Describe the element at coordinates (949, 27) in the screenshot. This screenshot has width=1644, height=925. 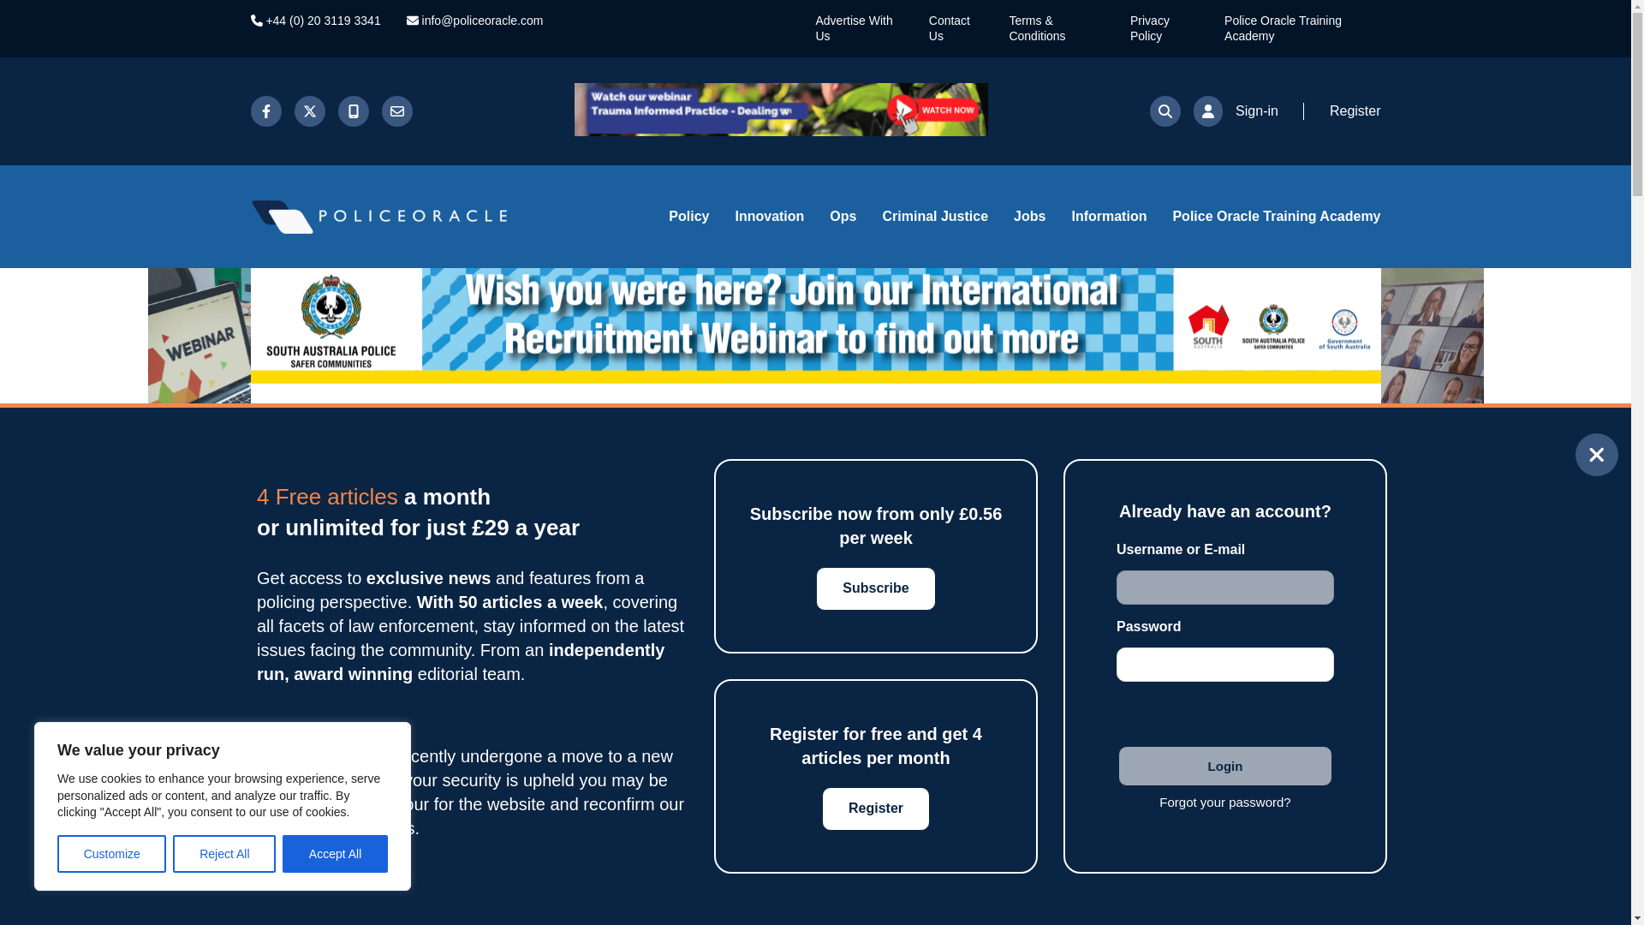
I see `Contact Us` at that location.